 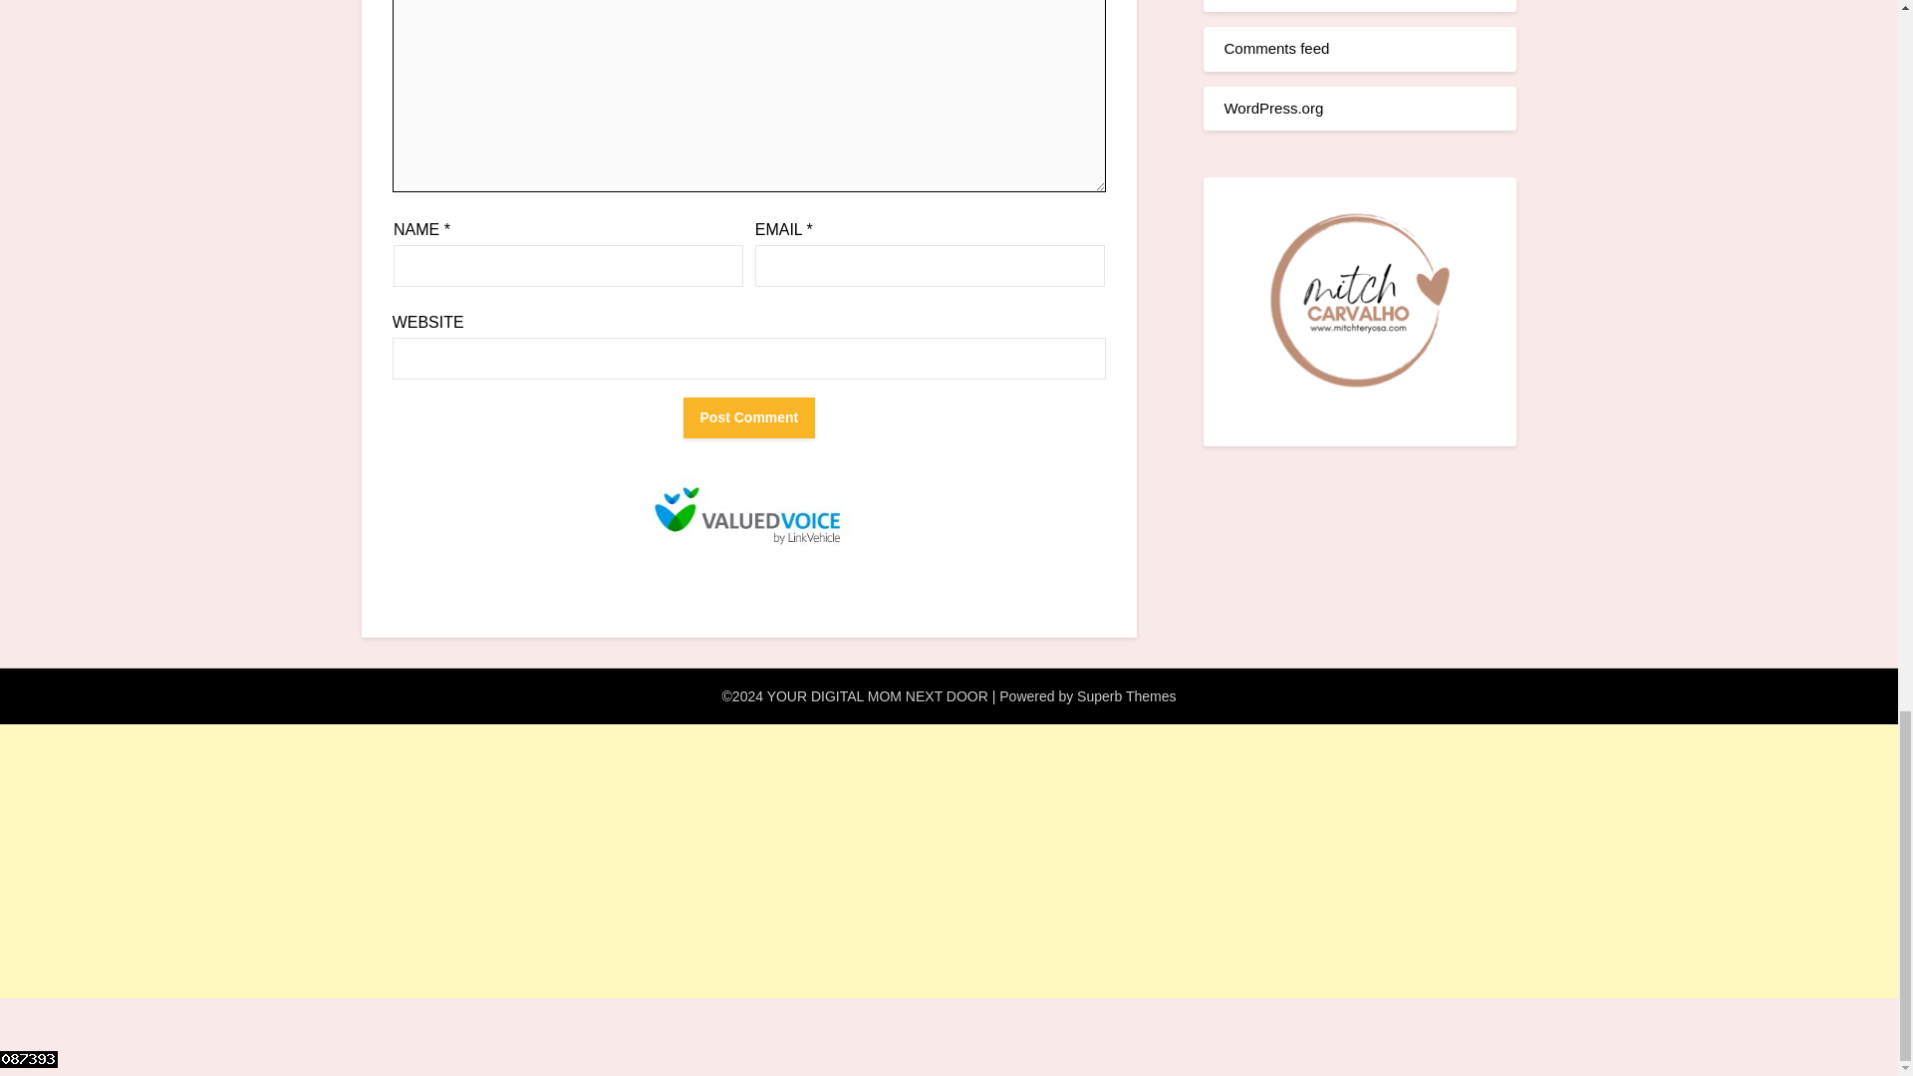 What do you see at coordinates (749, 416) in the screenshot?
I see `Post Comment` at bounding box center [749, 416].